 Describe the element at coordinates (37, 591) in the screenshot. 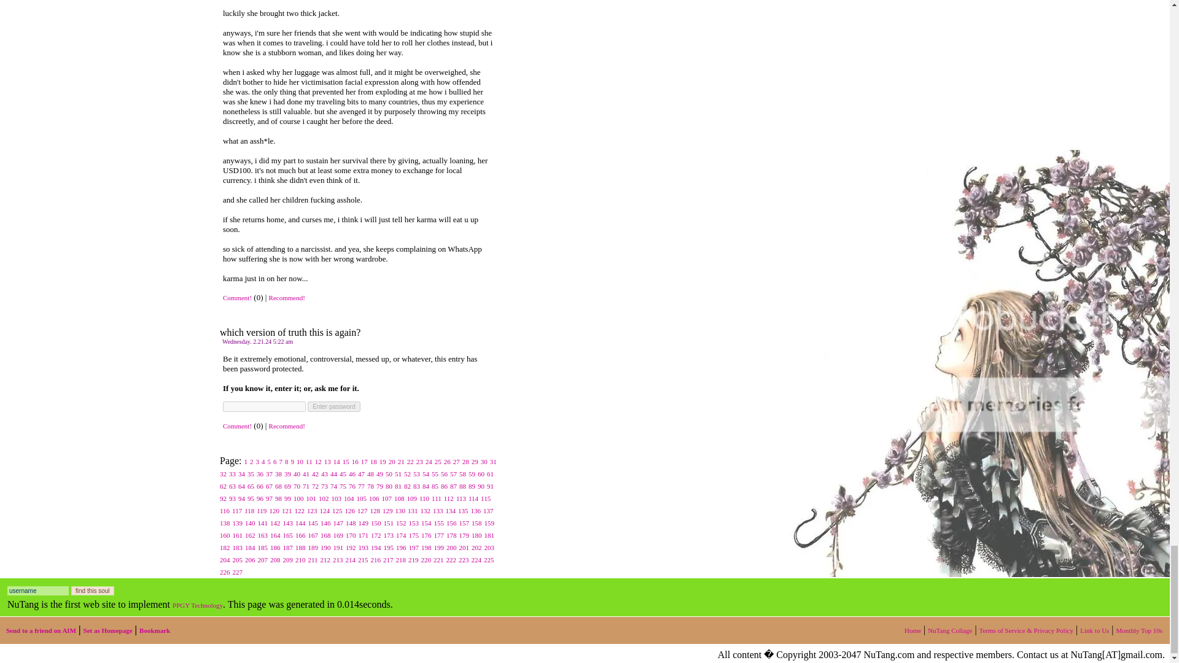

I see `username` at that location.